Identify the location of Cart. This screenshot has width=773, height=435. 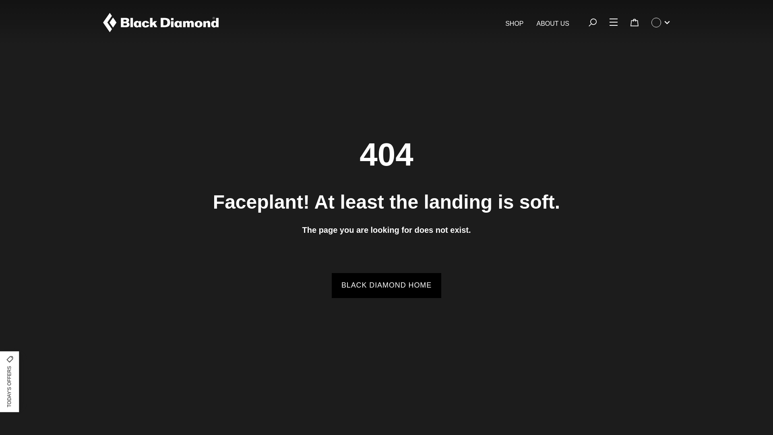
(635, 23).